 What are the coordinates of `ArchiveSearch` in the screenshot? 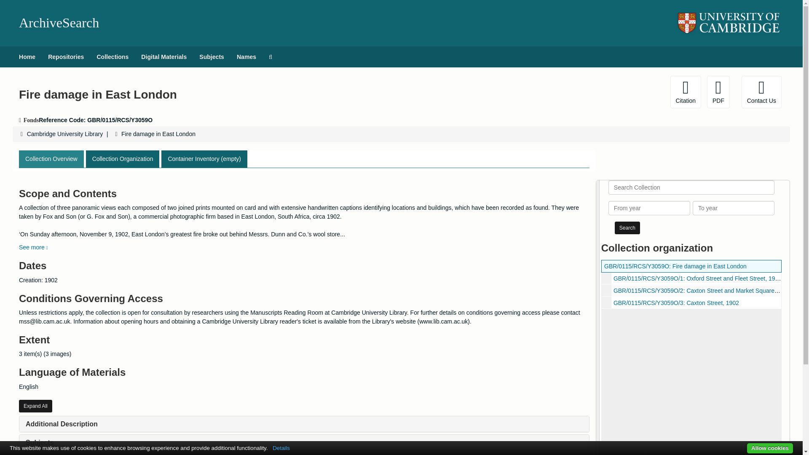 It's located at (59, 23).